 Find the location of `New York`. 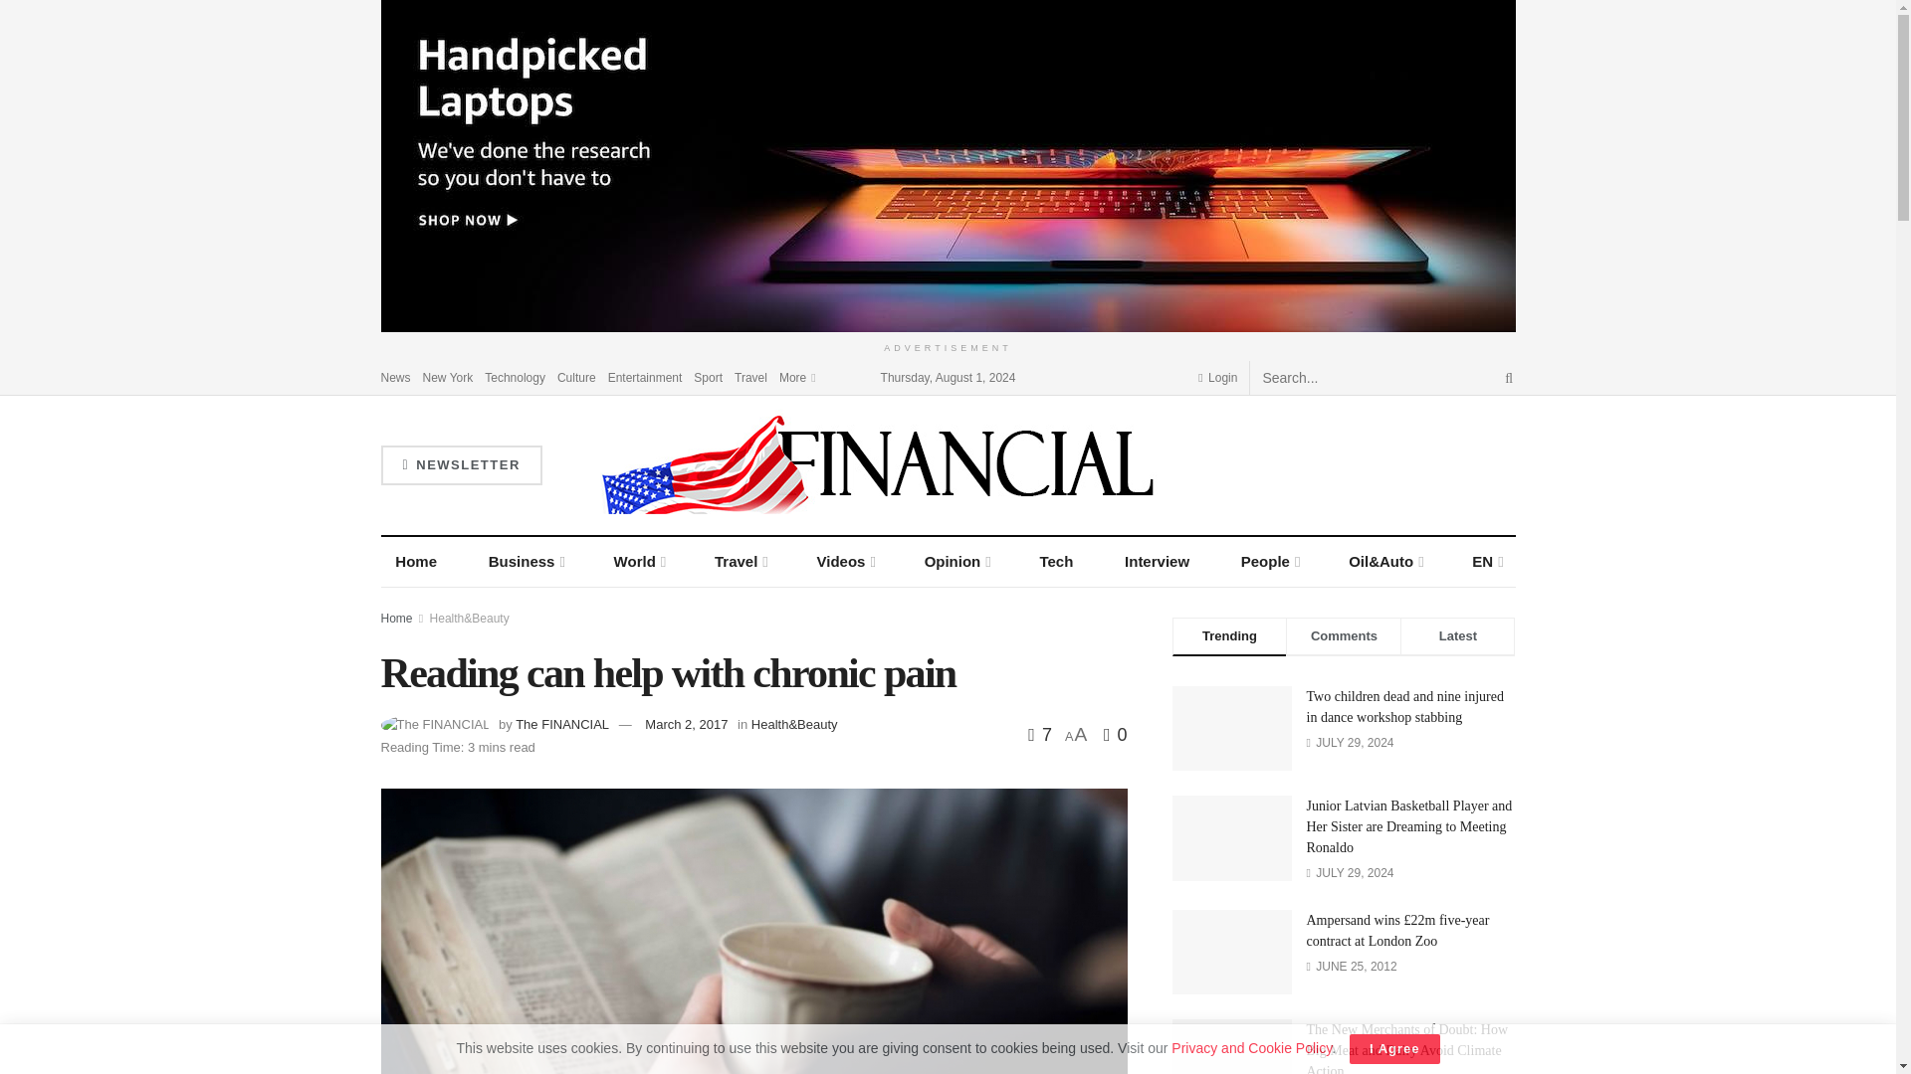

New York is located at coordinates (448, 376).